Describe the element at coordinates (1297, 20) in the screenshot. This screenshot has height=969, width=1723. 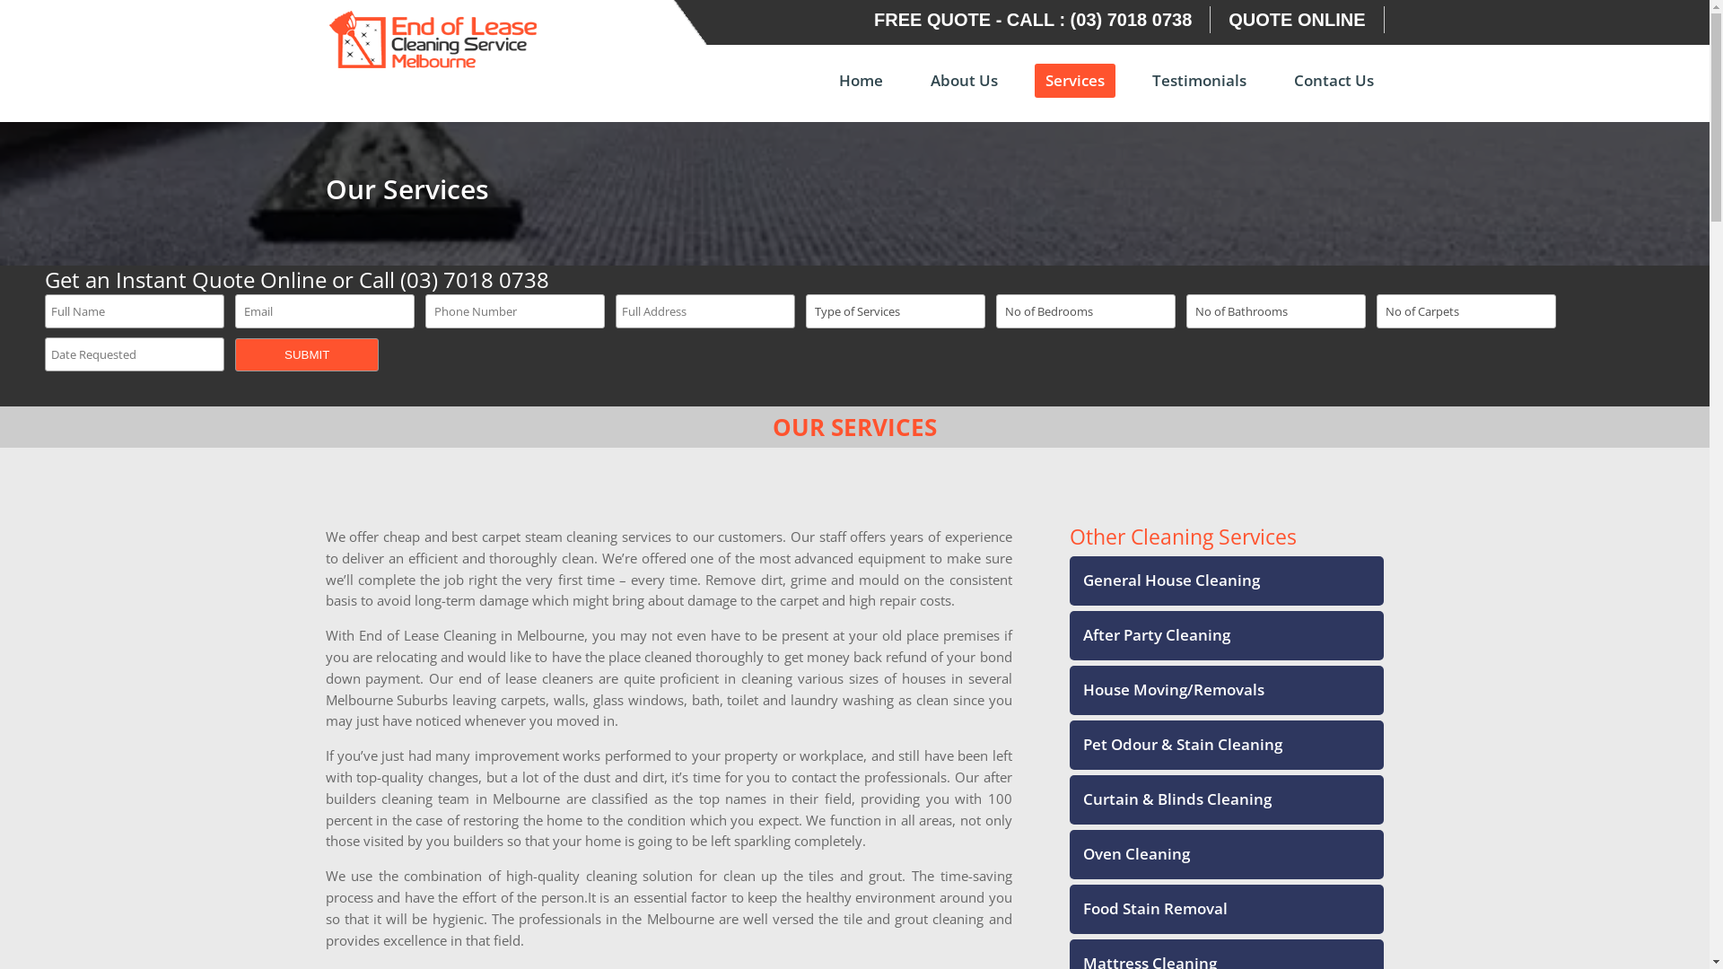
I see `QUOTE ONLINE` at that location.